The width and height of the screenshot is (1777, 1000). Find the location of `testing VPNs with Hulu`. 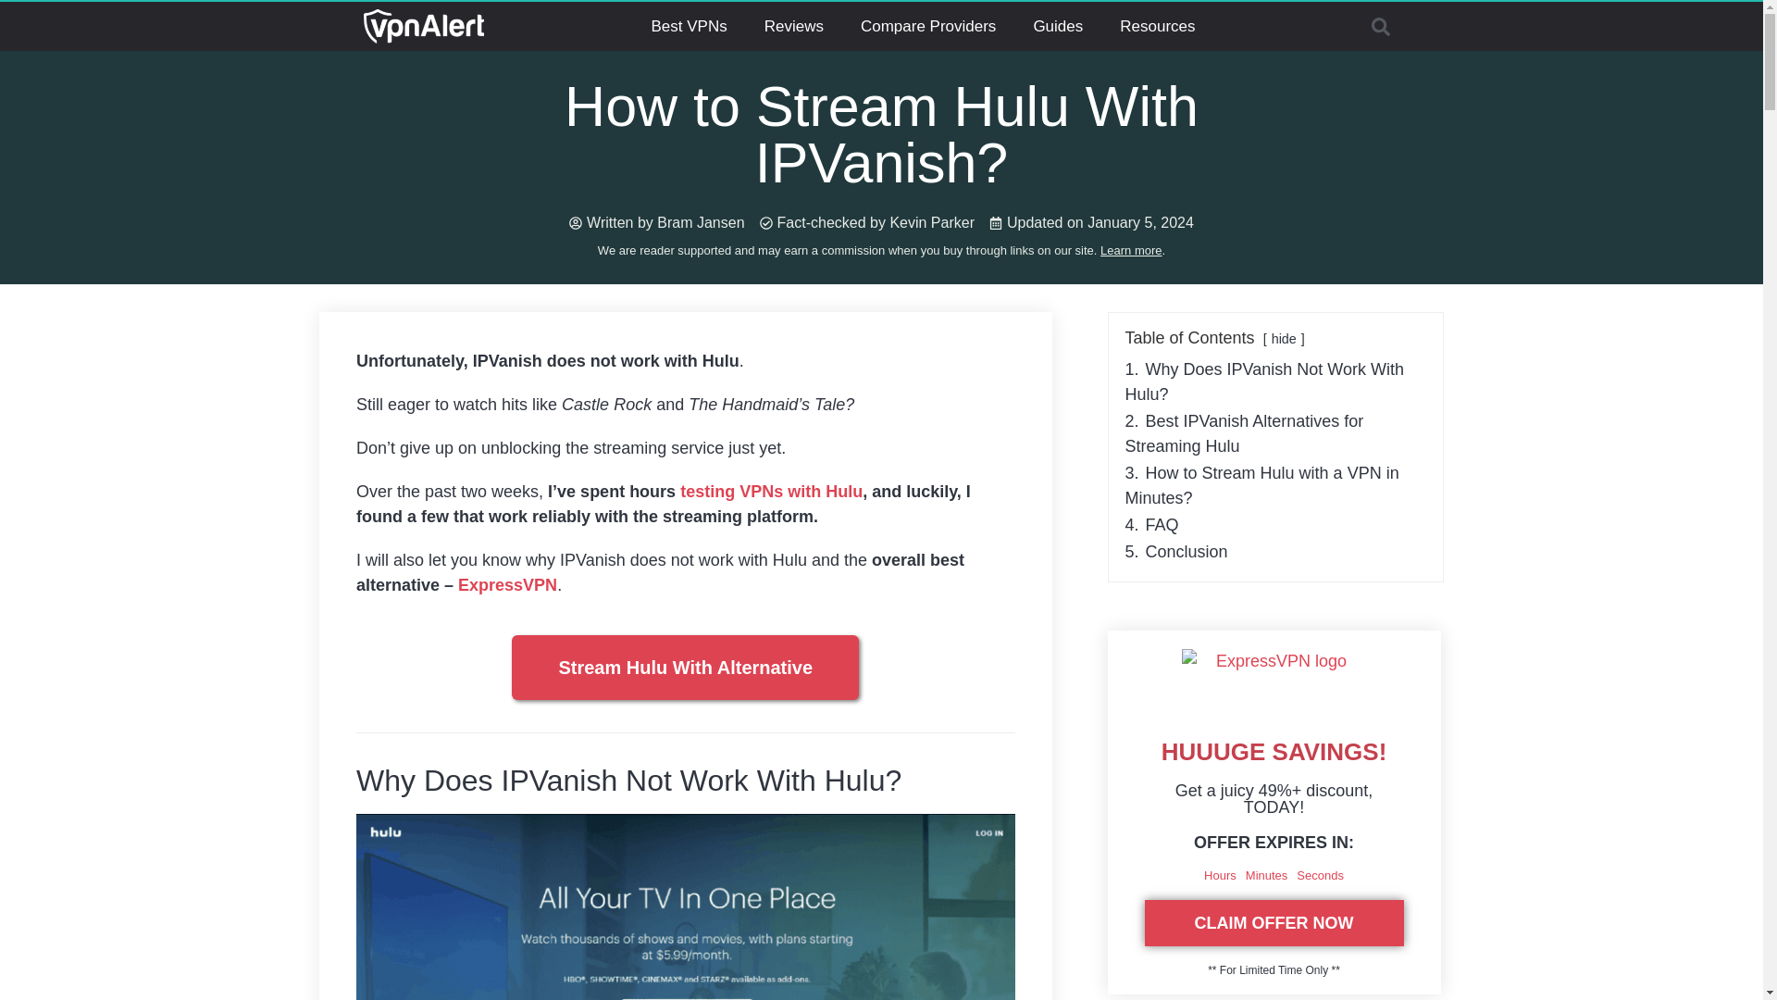

testing VPNs with Hulu is located at coordinates (771, 491).